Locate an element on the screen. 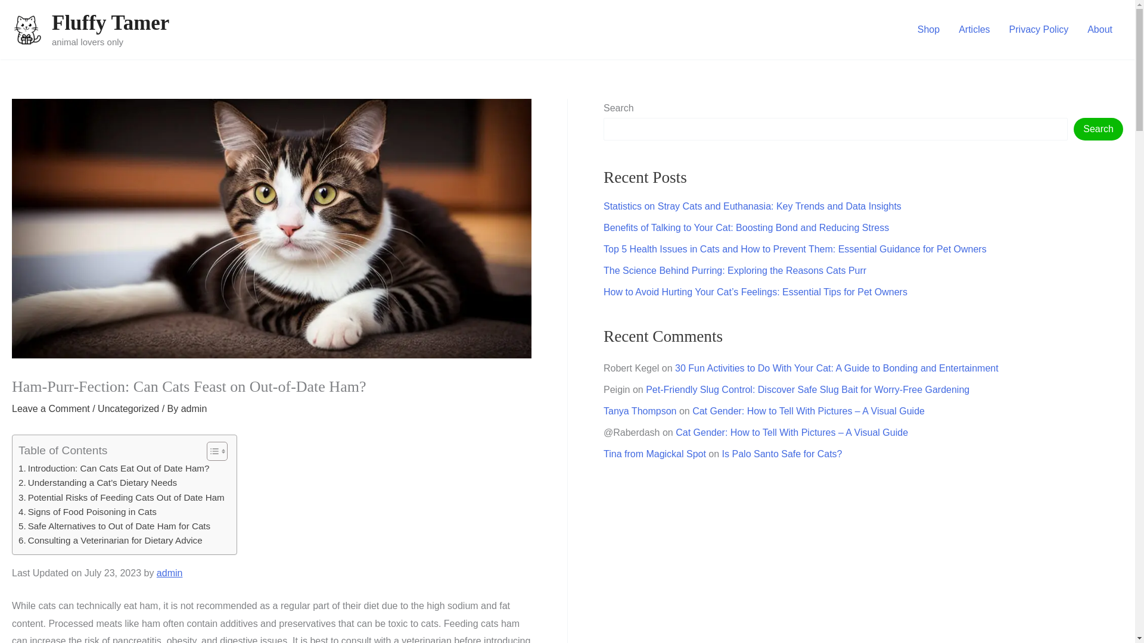 This screenshot has width=1144, height=643. Safe Alternatives to Out of Date Ham for Cats is located at coordinates (114, 526).